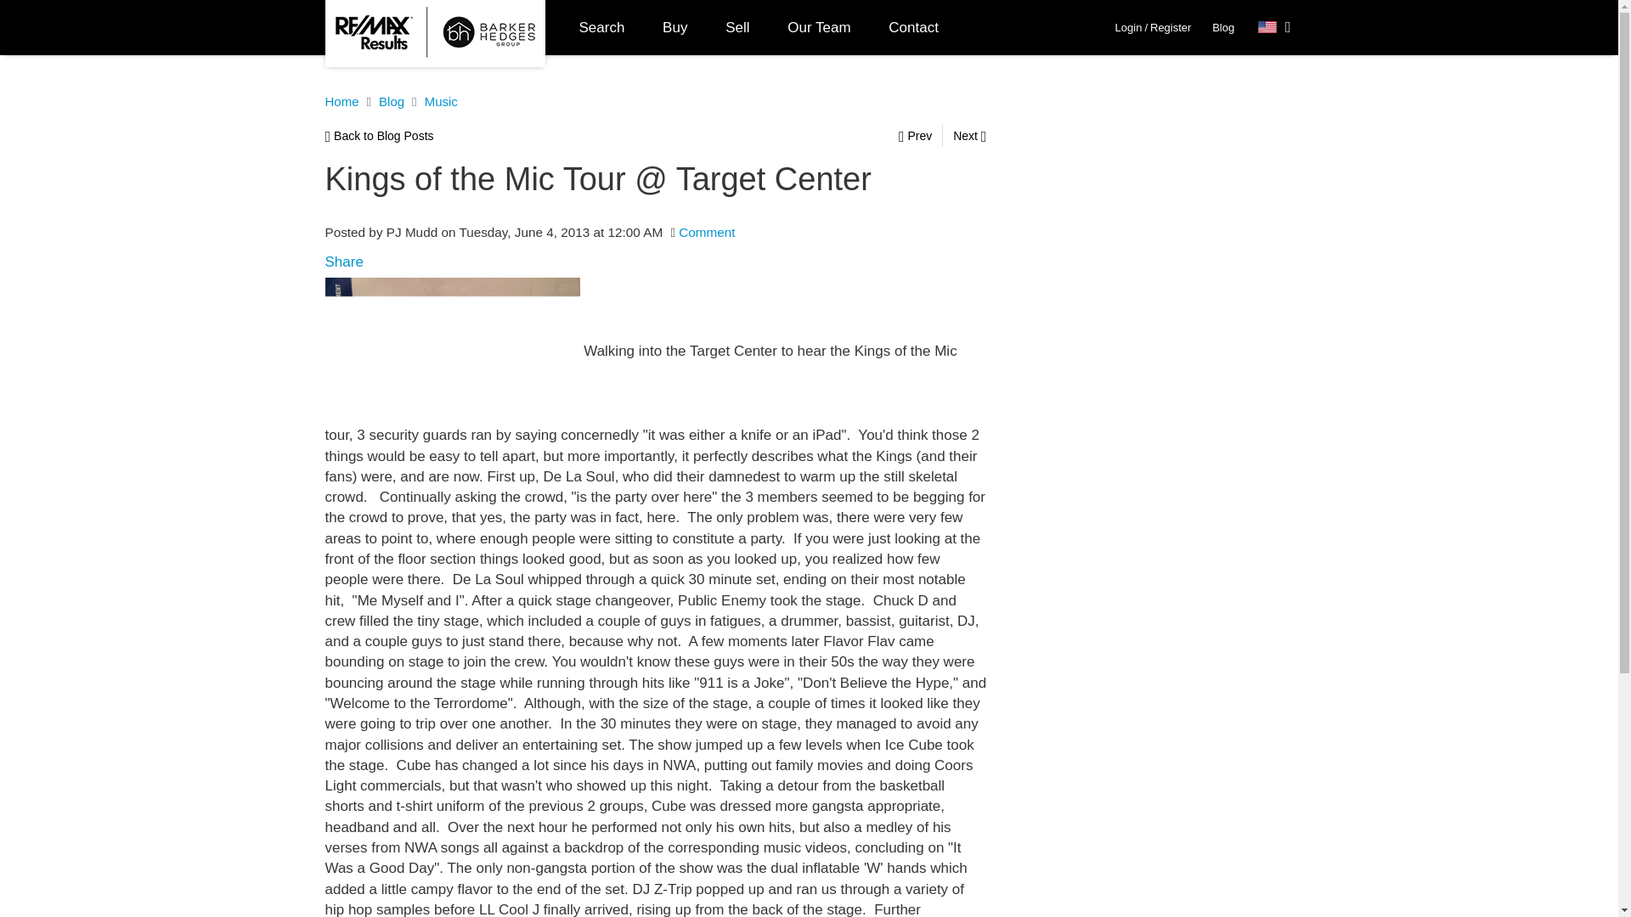 Image resolution: width=1631 pixels, height=917 pixels. I want to click on Blog, so click(1223, 27).